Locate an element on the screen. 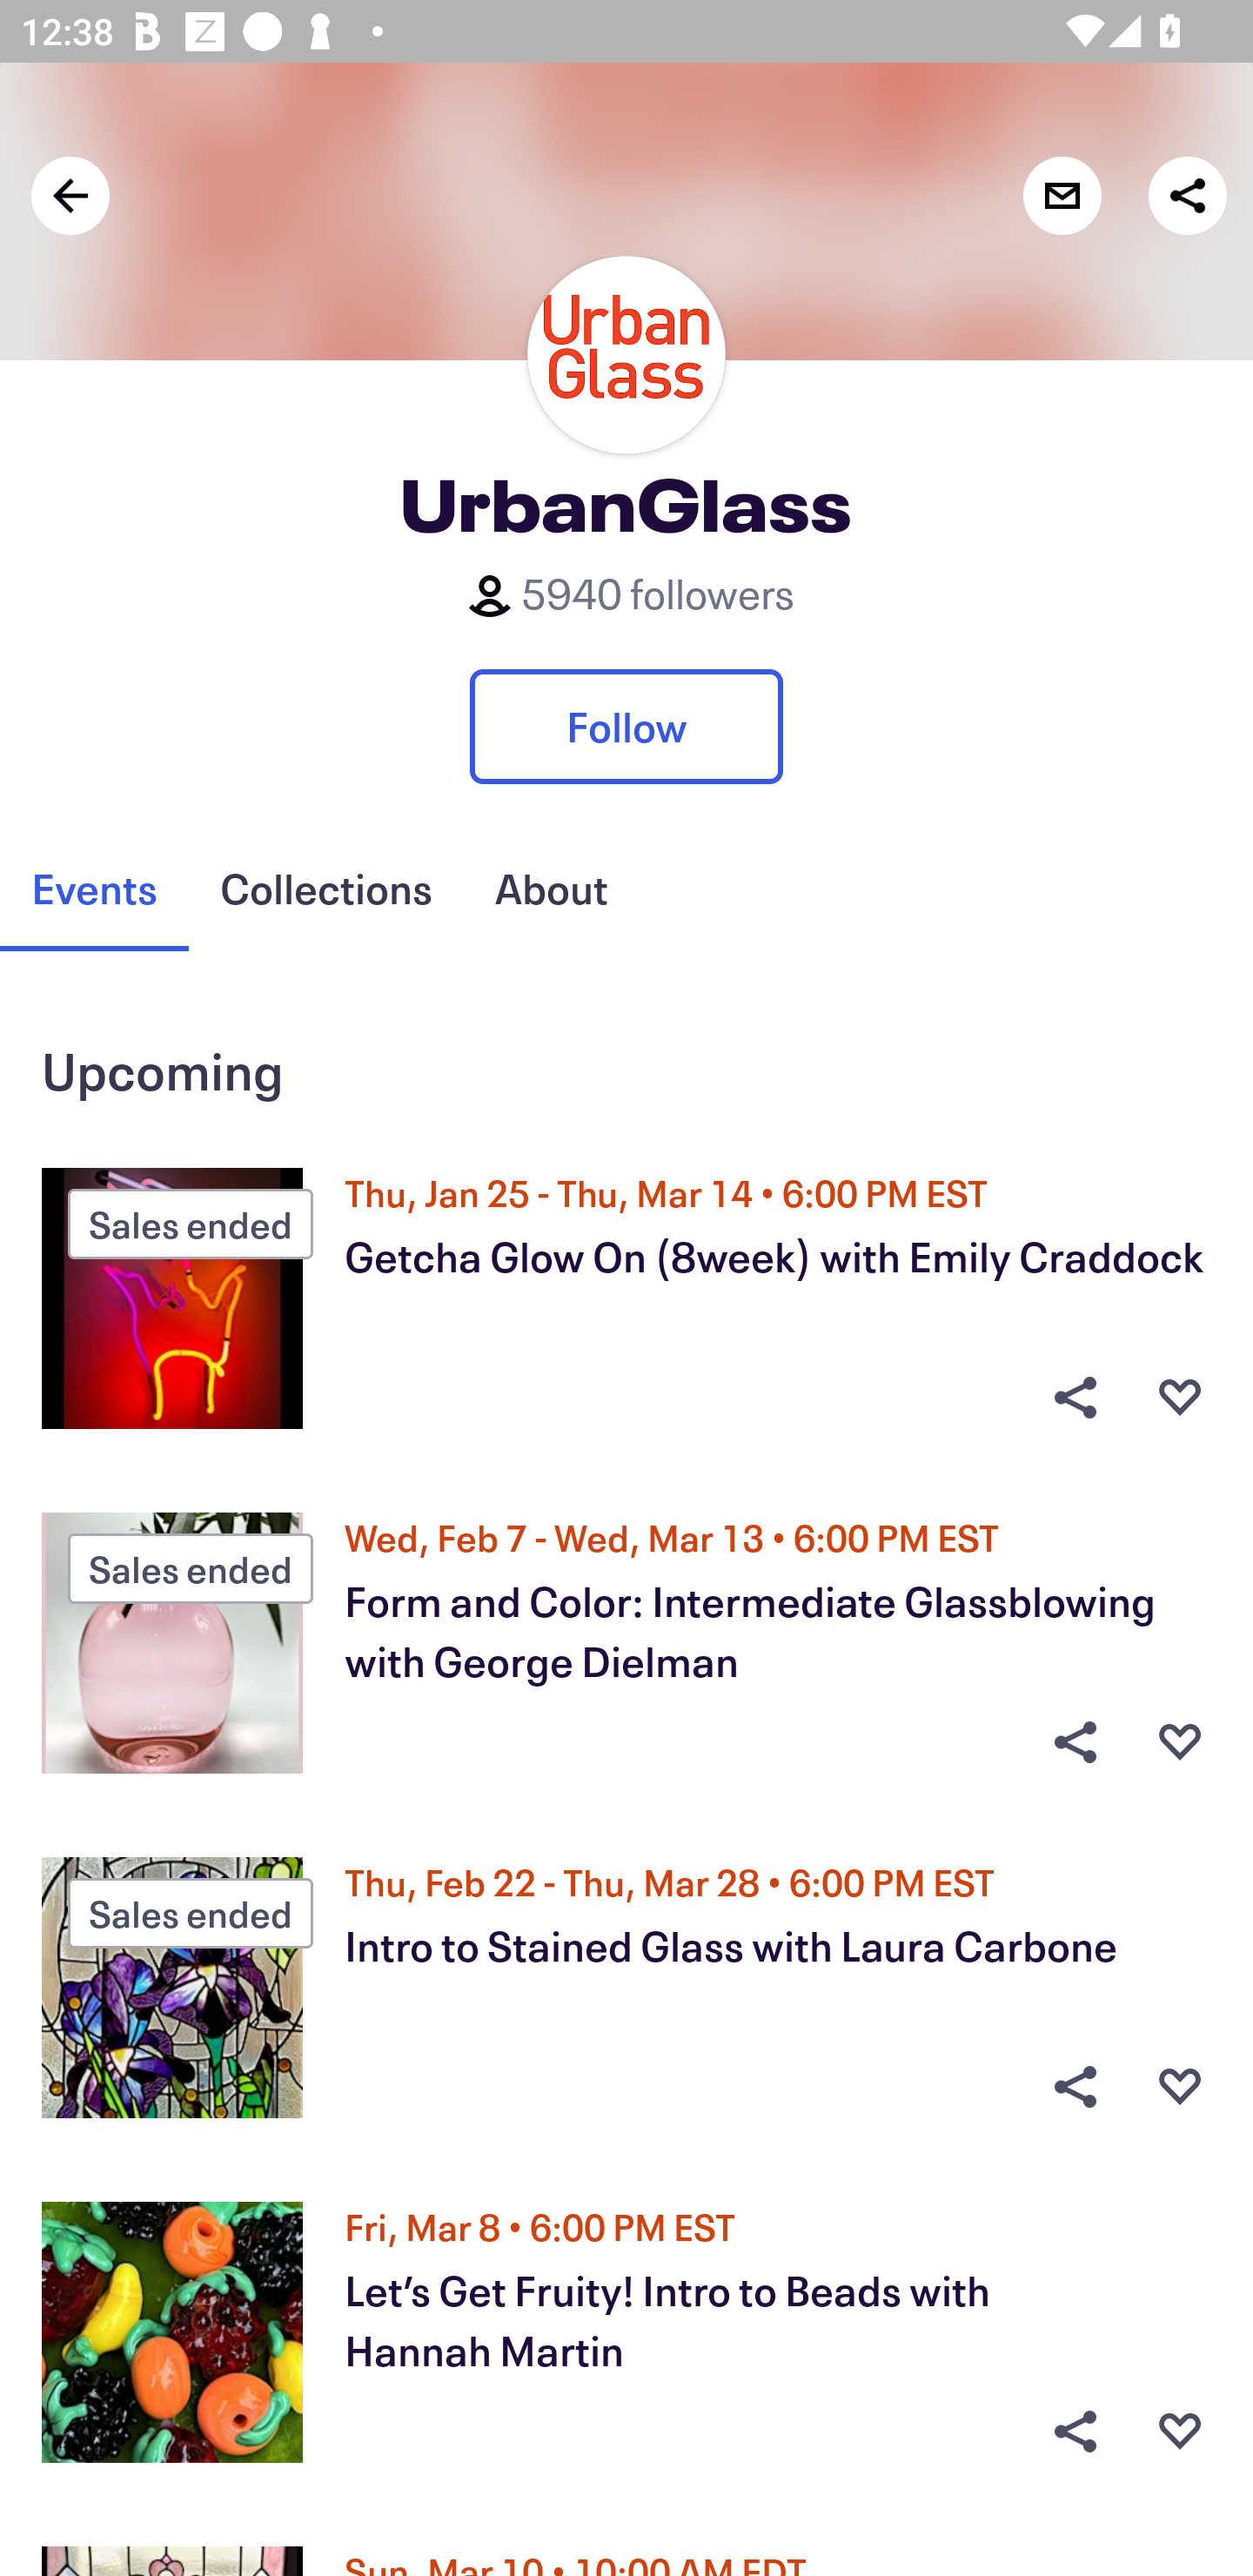 This screenshot has width=1253, height=2576. Follow is located at coordinates (626, 726).